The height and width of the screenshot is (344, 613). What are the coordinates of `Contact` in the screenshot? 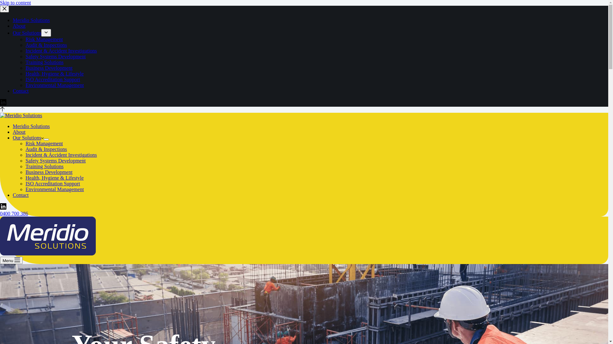 It's located at (21, 91).